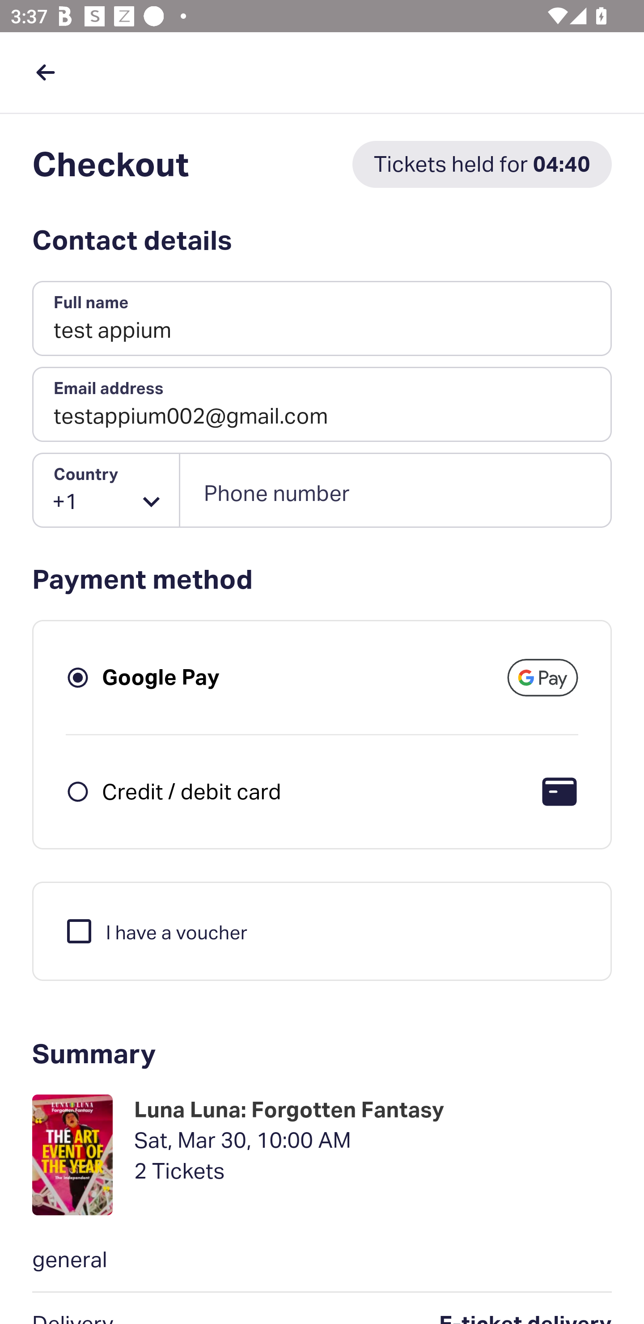  What do you see at coordinates (161, 677) in the screenshot?
I see `Google Pay` at bounding box center [161, 677].